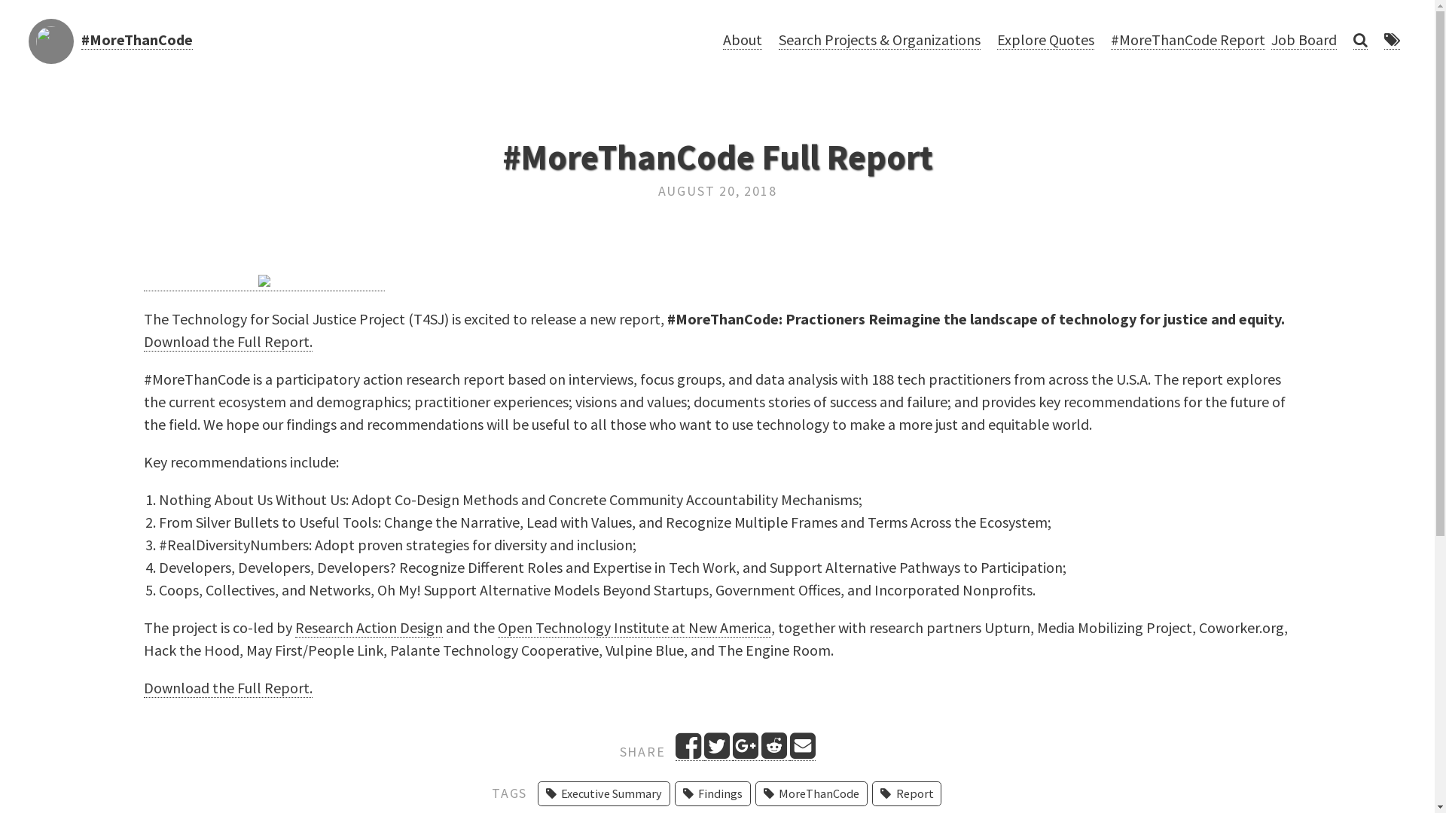 The height and width of the screenshot is (813, 1446). What do you see at coordinates (604, 793) in the screenshot?
I see `Executive Summary` at bounding box center [604, 793].